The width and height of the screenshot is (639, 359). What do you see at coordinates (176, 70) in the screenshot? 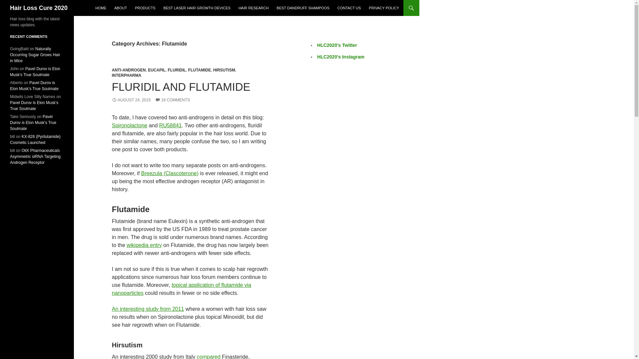
I see `FLURIDIL` at bounding box center [176, 70].